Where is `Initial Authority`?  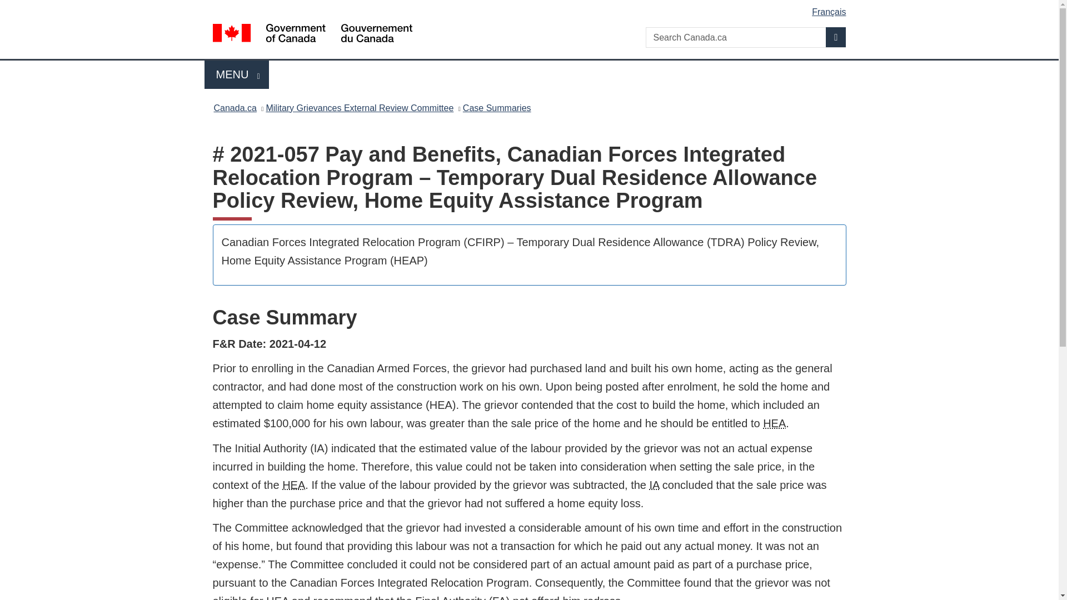 Initial Authority is located at coordinates (774, 423).